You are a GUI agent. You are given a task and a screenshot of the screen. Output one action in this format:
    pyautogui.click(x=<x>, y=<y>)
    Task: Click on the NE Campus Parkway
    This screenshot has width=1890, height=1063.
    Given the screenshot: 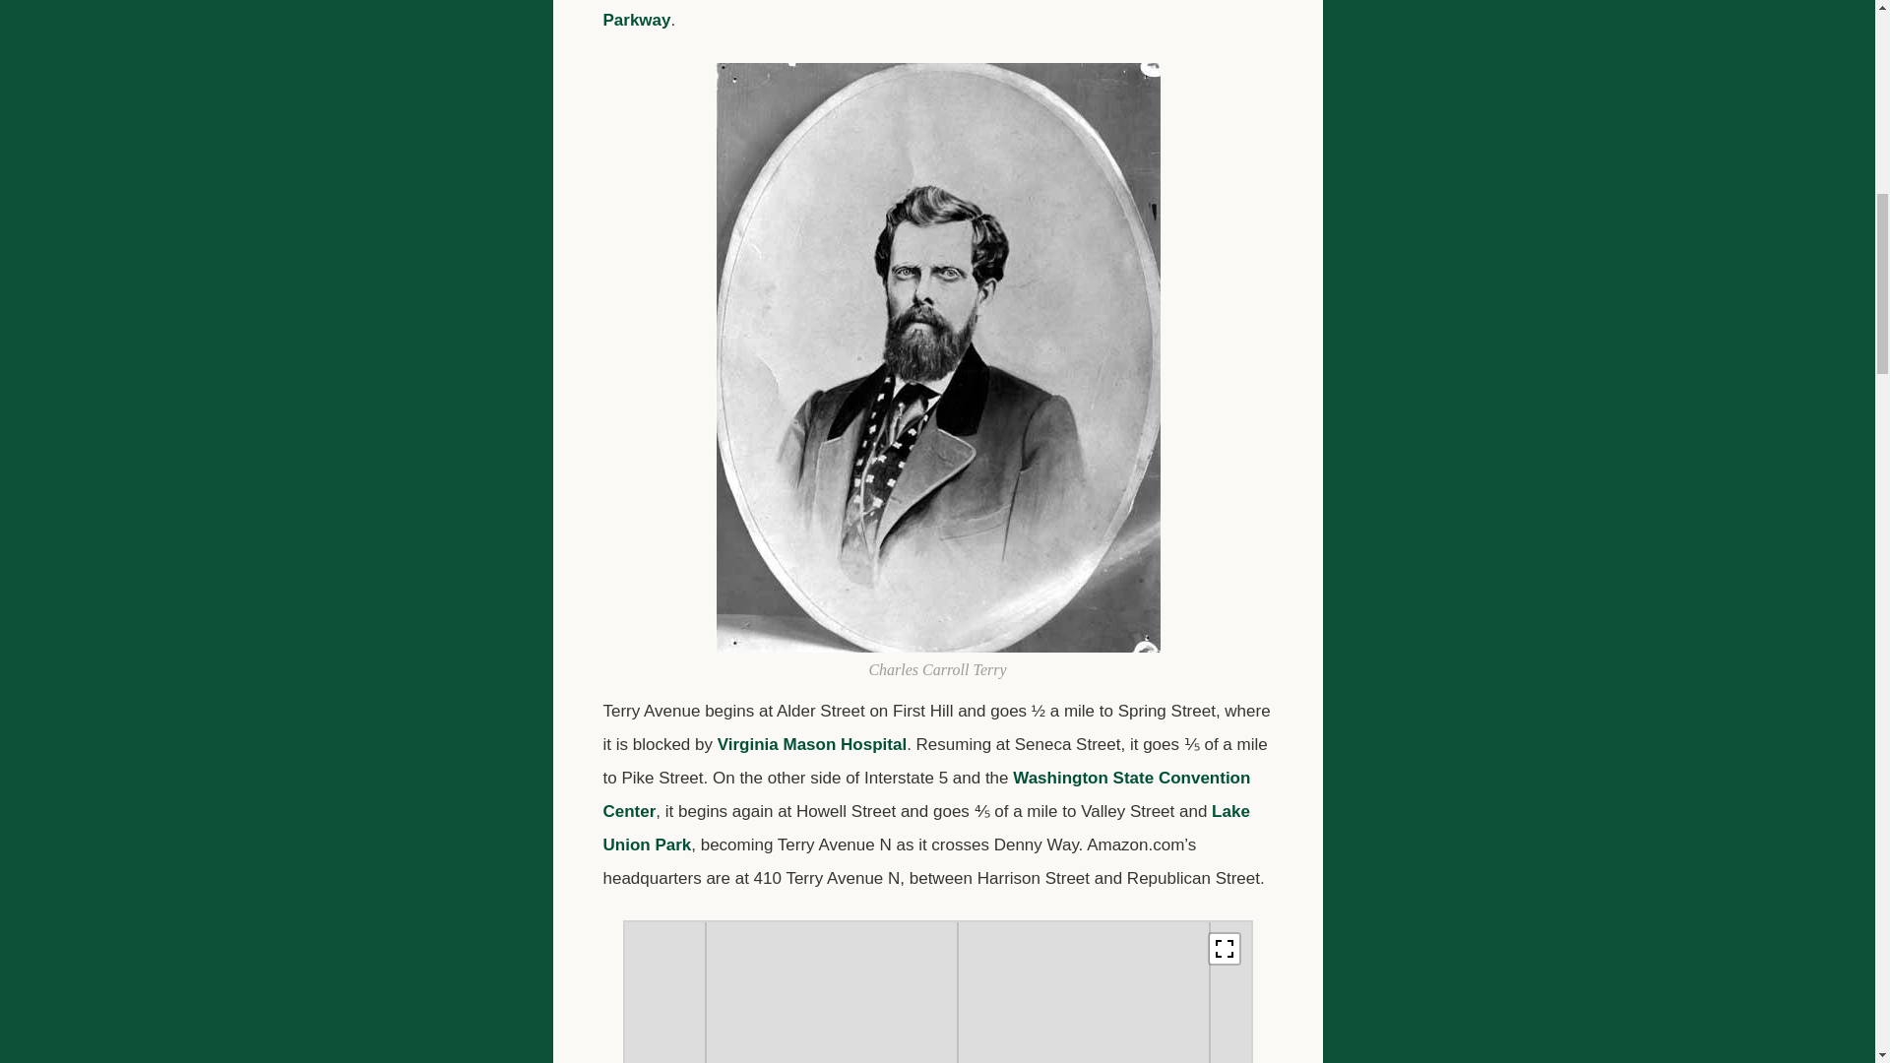 What is the action you would take?
    pyautogui.click(x=921, y=15)
    